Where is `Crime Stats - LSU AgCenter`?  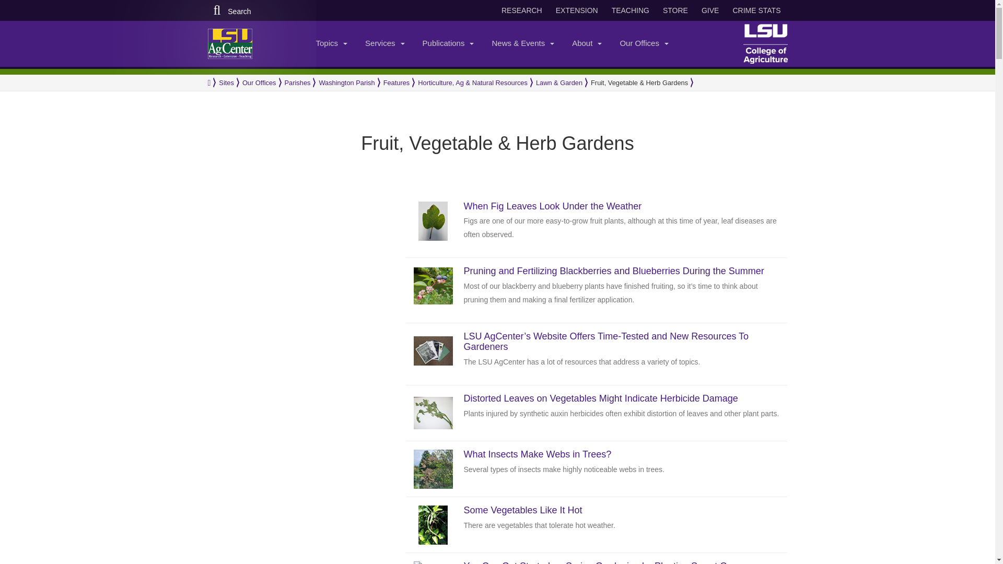
Crime Stats - LSU AgCenter is located at coordinates (756, 10).